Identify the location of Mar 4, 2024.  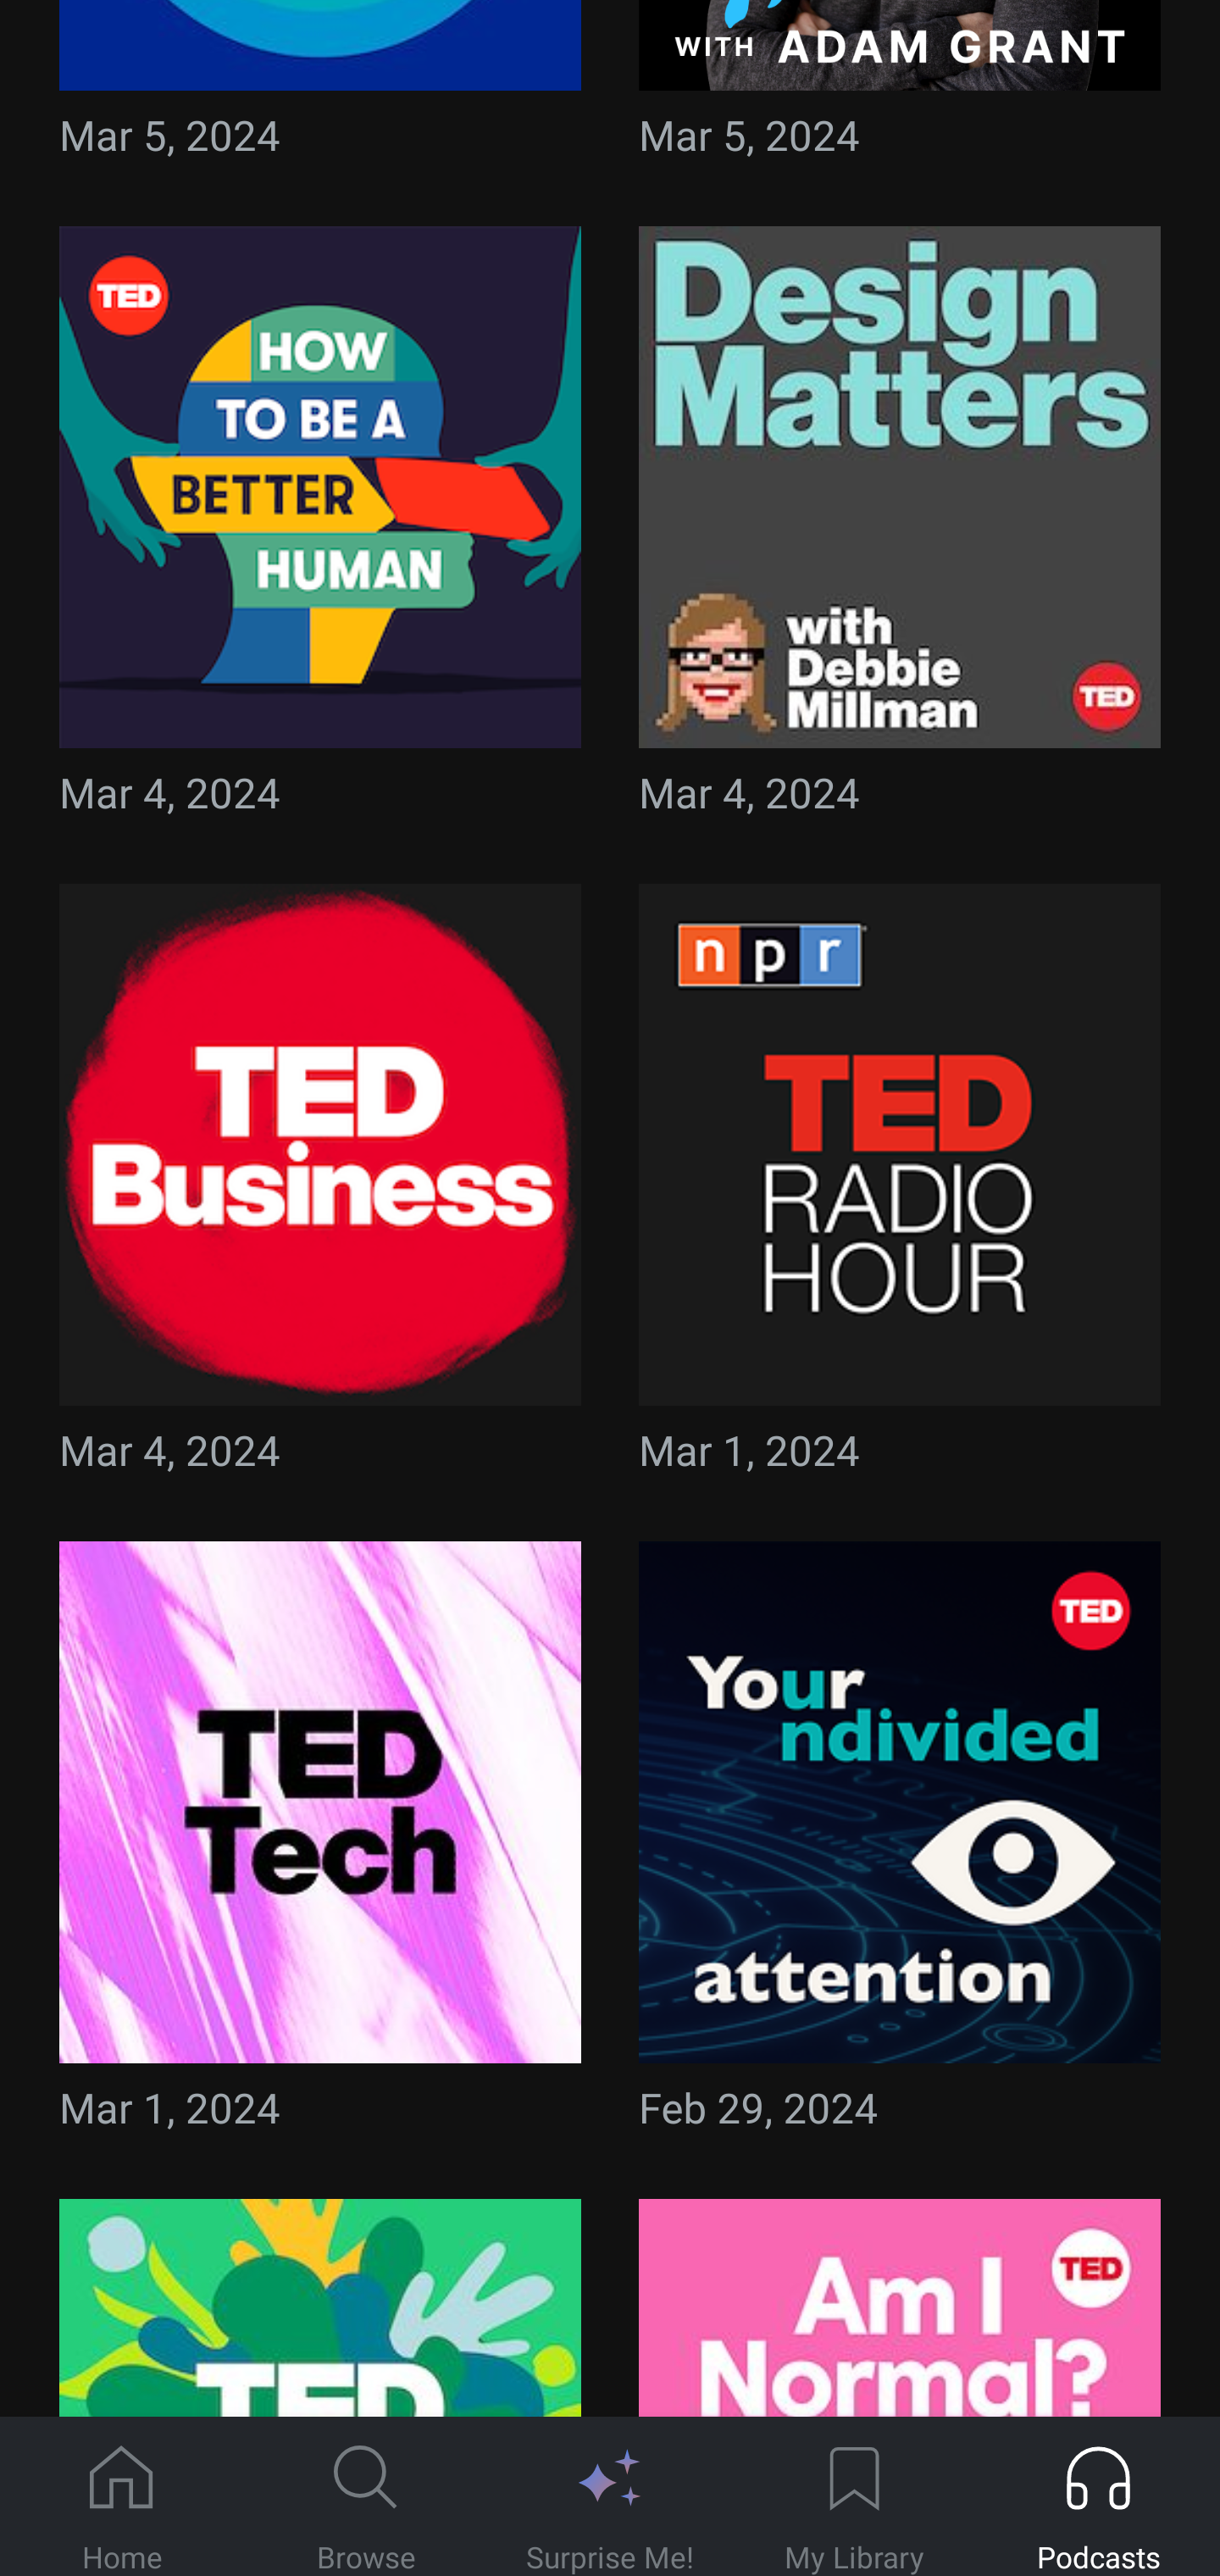
(900, 532).